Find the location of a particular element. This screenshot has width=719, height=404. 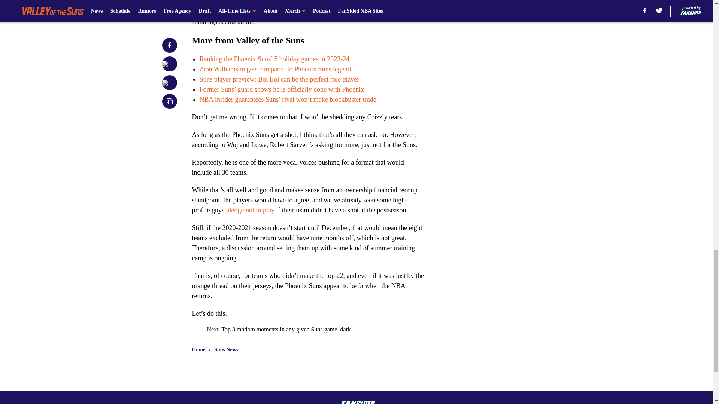

pledge not to play is located at coordinates (249, 210).